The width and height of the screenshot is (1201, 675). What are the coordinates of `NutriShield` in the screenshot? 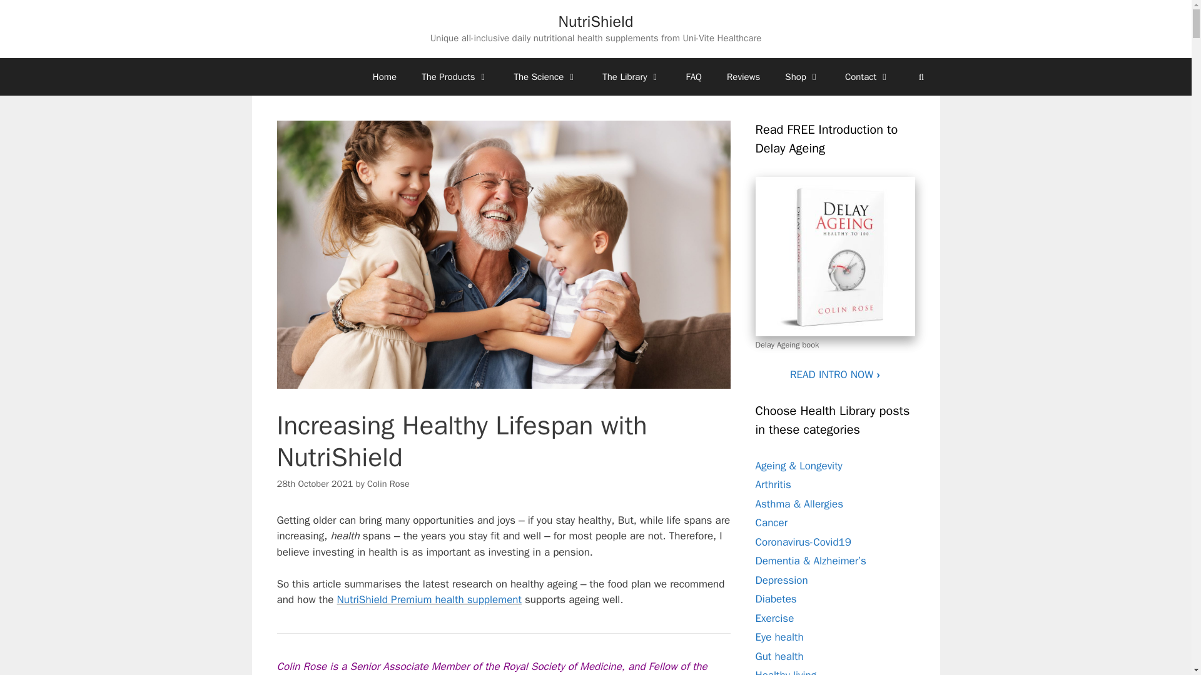 It's located at (595, 21).